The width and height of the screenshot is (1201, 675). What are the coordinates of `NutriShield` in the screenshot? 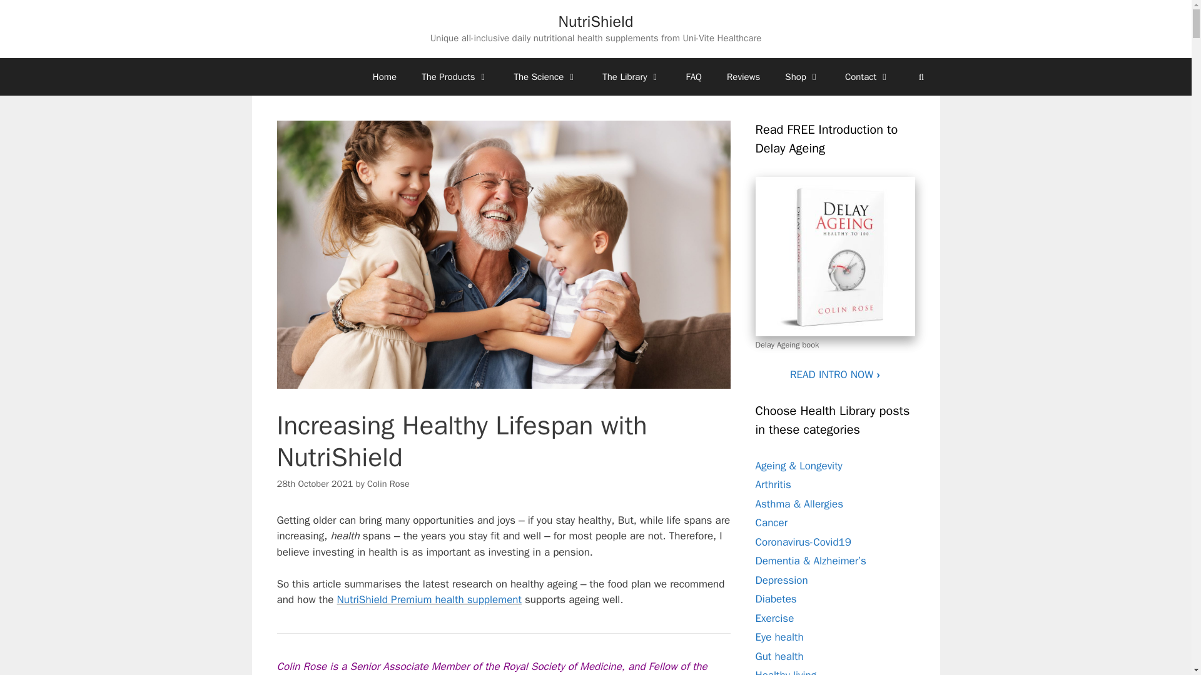 It's located at (595, 21).